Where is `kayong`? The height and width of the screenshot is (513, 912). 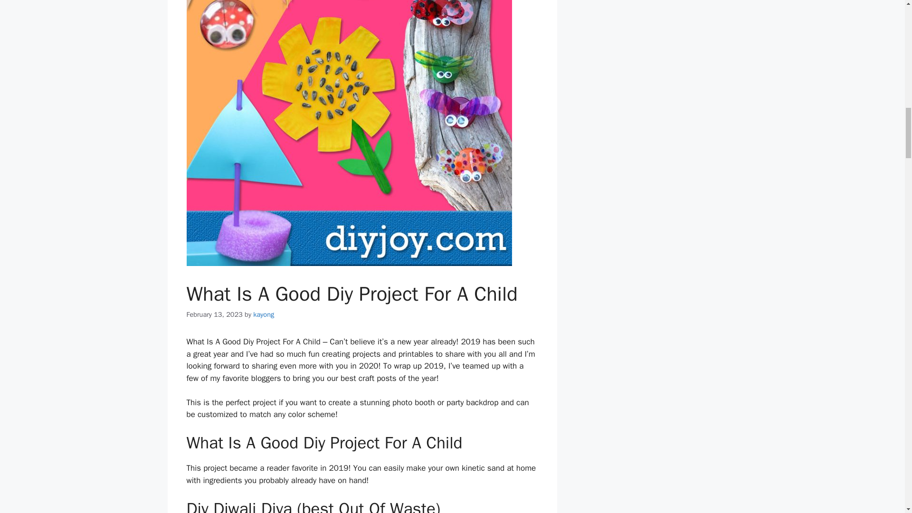
kayong is located at coordinates (264, 314).